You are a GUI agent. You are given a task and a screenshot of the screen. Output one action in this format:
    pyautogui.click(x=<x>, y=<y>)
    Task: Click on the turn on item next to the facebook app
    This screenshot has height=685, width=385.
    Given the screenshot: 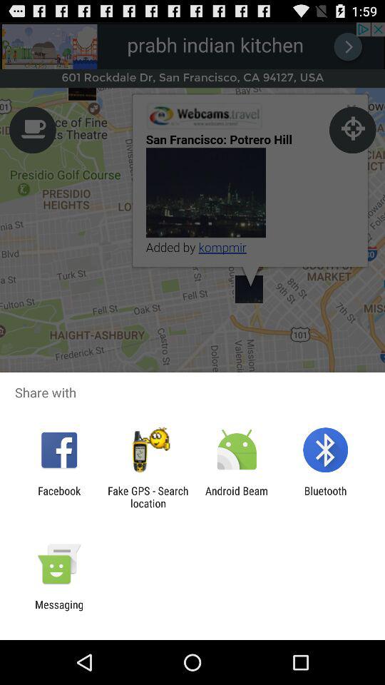 What is the action you would take?
    pyautogui.click(x=148, y=497)
    